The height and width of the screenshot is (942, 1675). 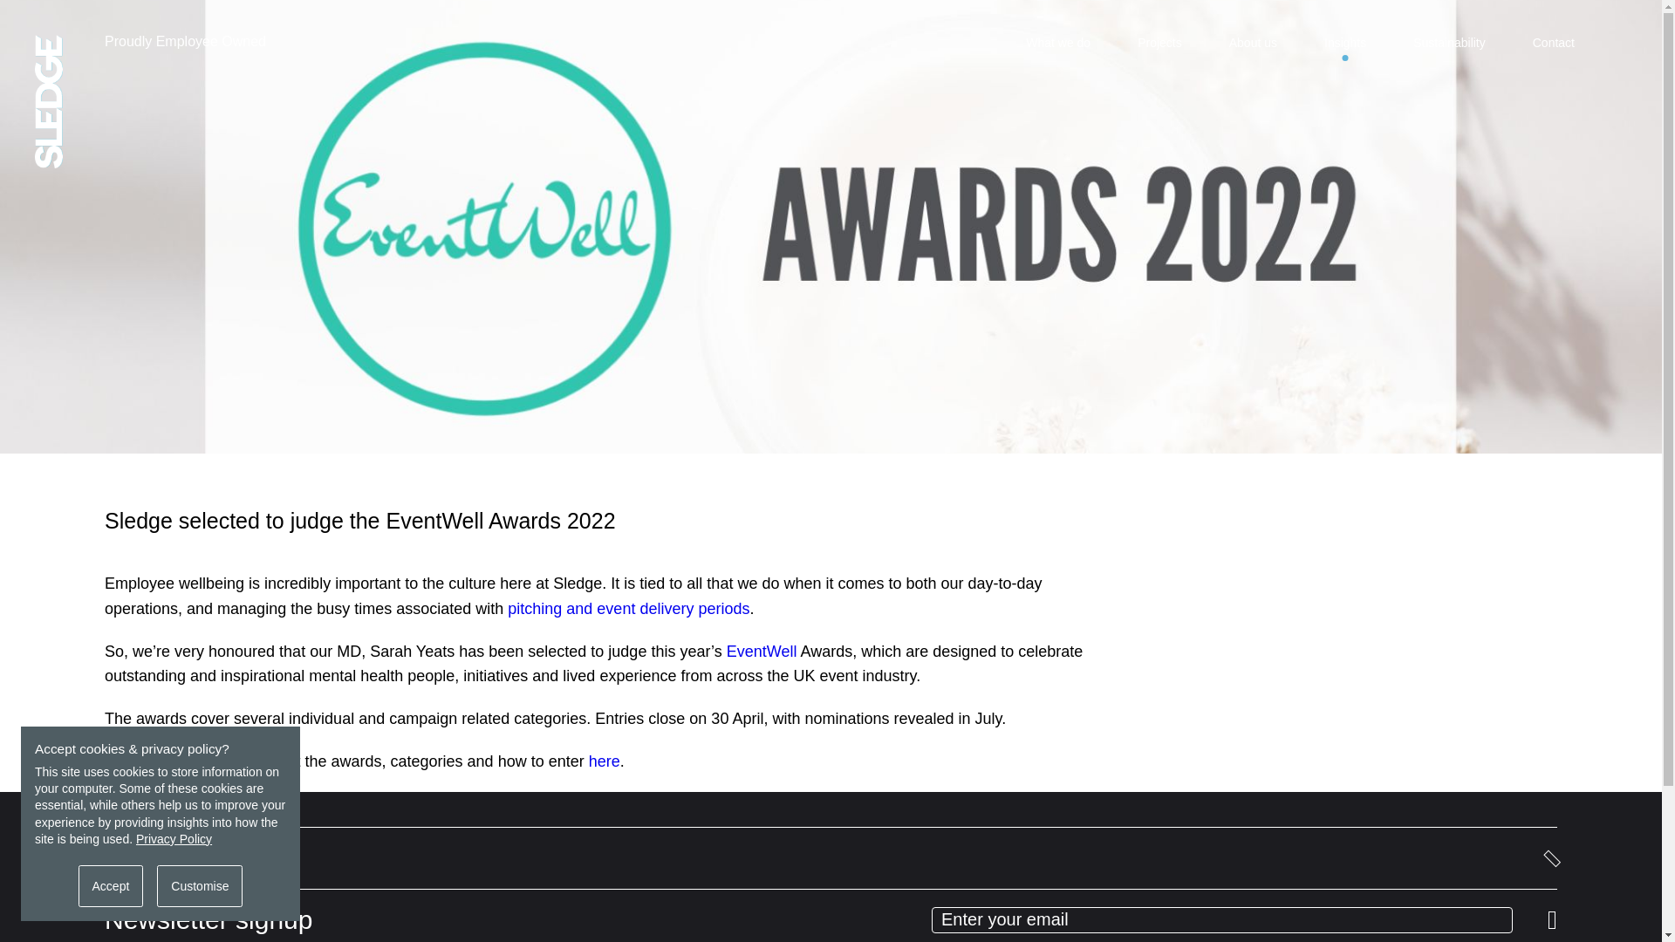 I want to click on Privacy Policy, so click(x=174, y=838).